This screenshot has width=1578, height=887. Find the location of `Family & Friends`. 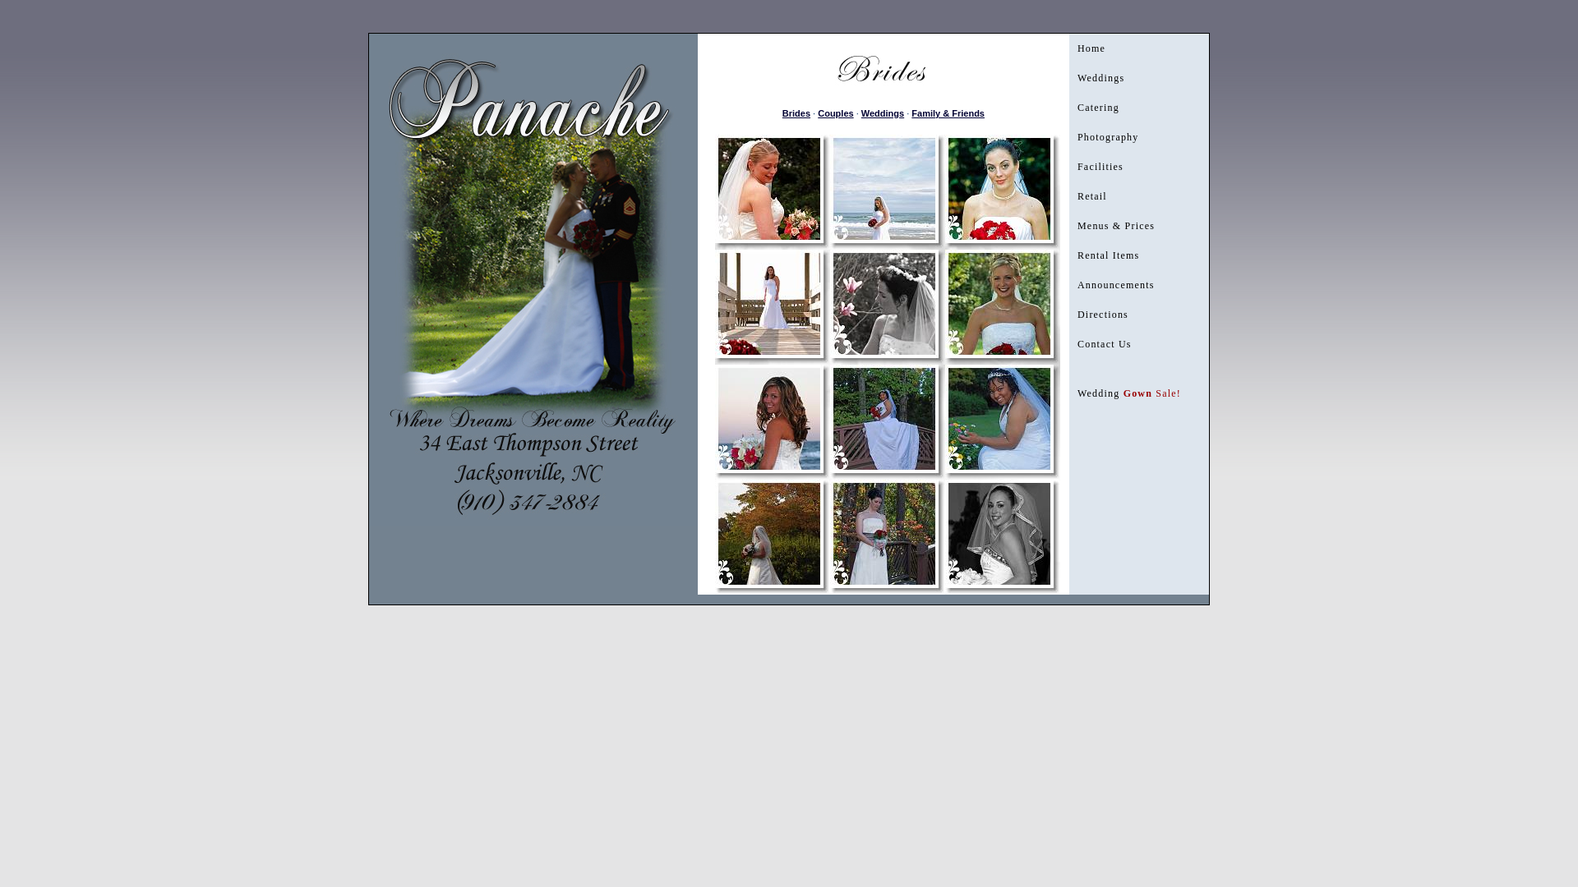

Family & Friends is located at coordinates (948, 113).